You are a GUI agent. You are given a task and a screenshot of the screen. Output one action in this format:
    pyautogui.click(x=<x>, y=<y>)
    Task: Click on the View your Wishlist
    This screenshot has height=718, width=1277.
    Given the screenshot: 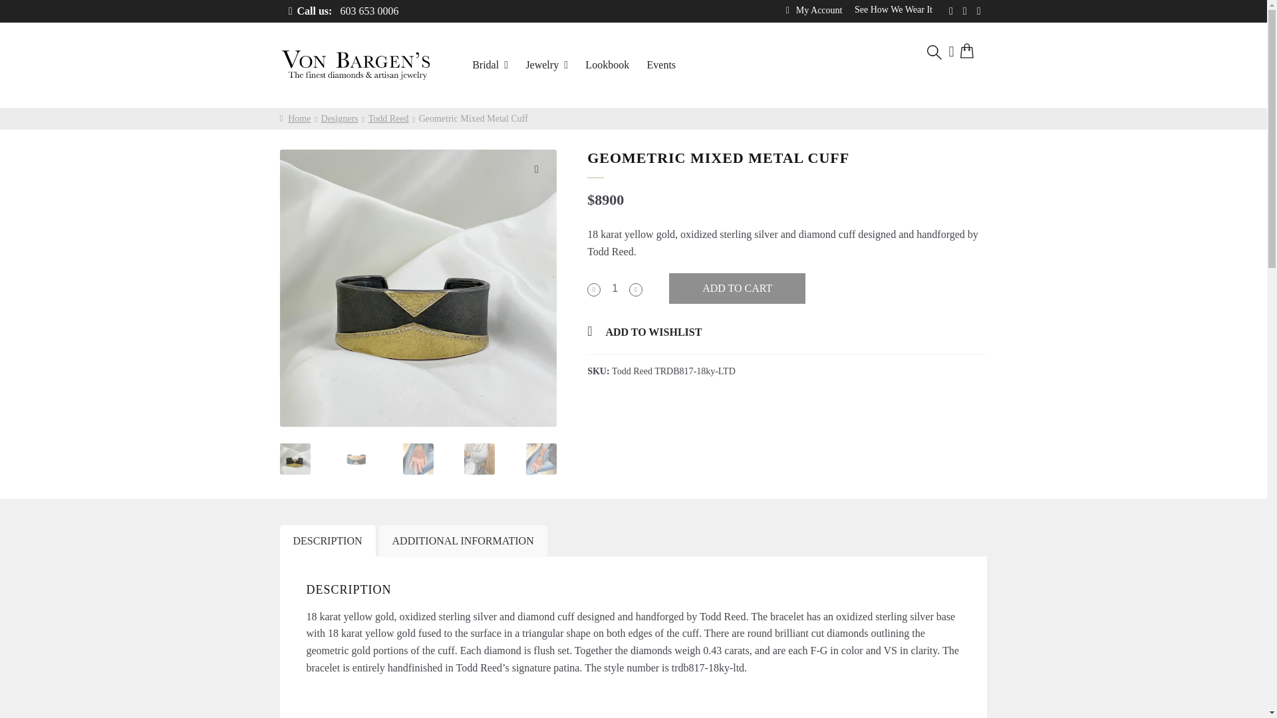 What is the action you would take?
    pyautogui.click(x=951, y=53)
    